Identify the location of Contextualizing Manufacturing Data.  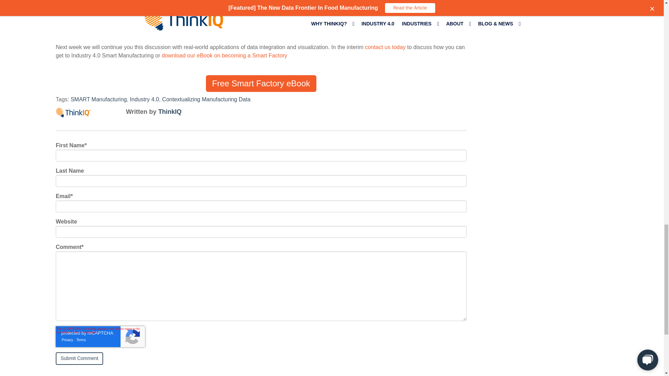
(206, 99).